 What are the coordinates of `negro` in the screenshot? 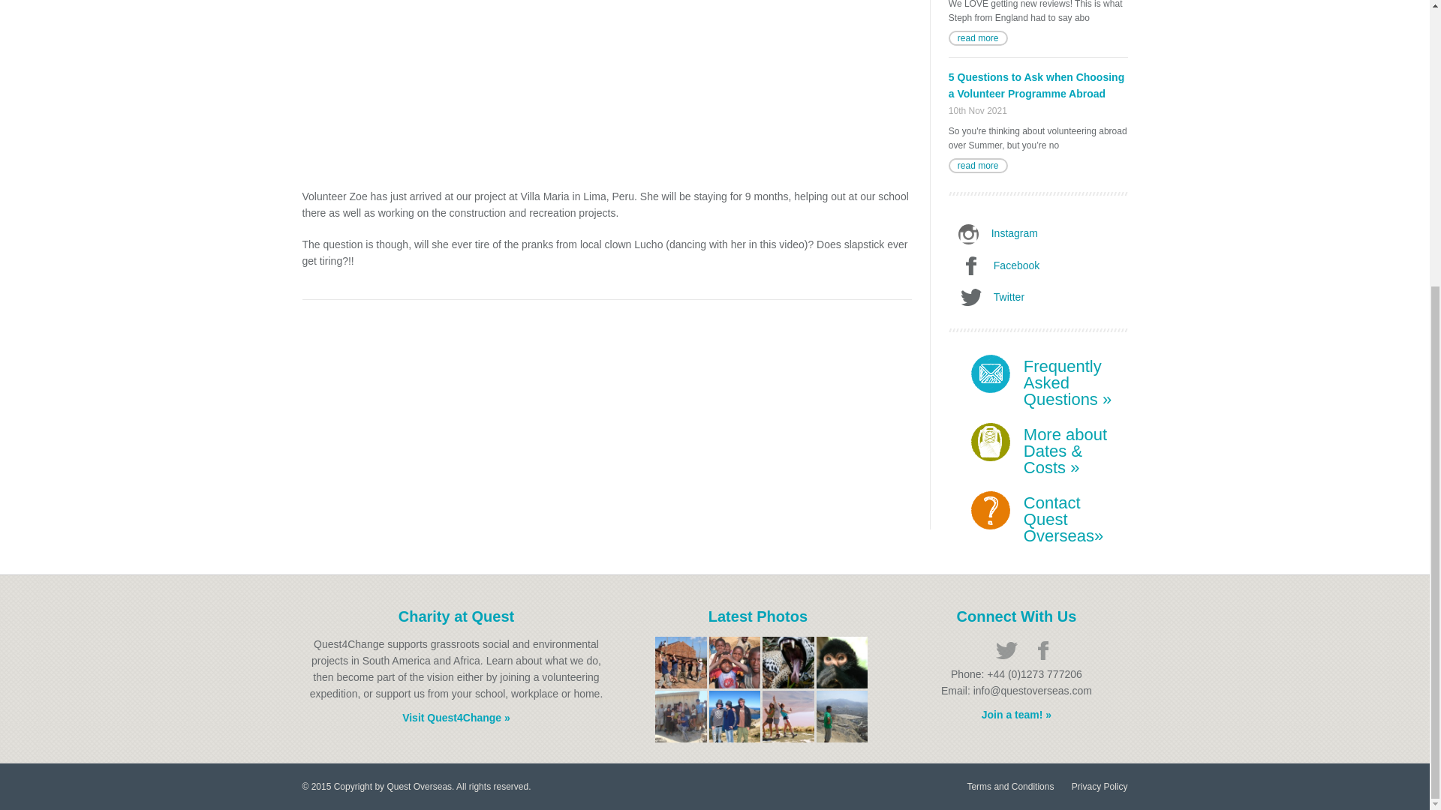 It's located at (842, 662).